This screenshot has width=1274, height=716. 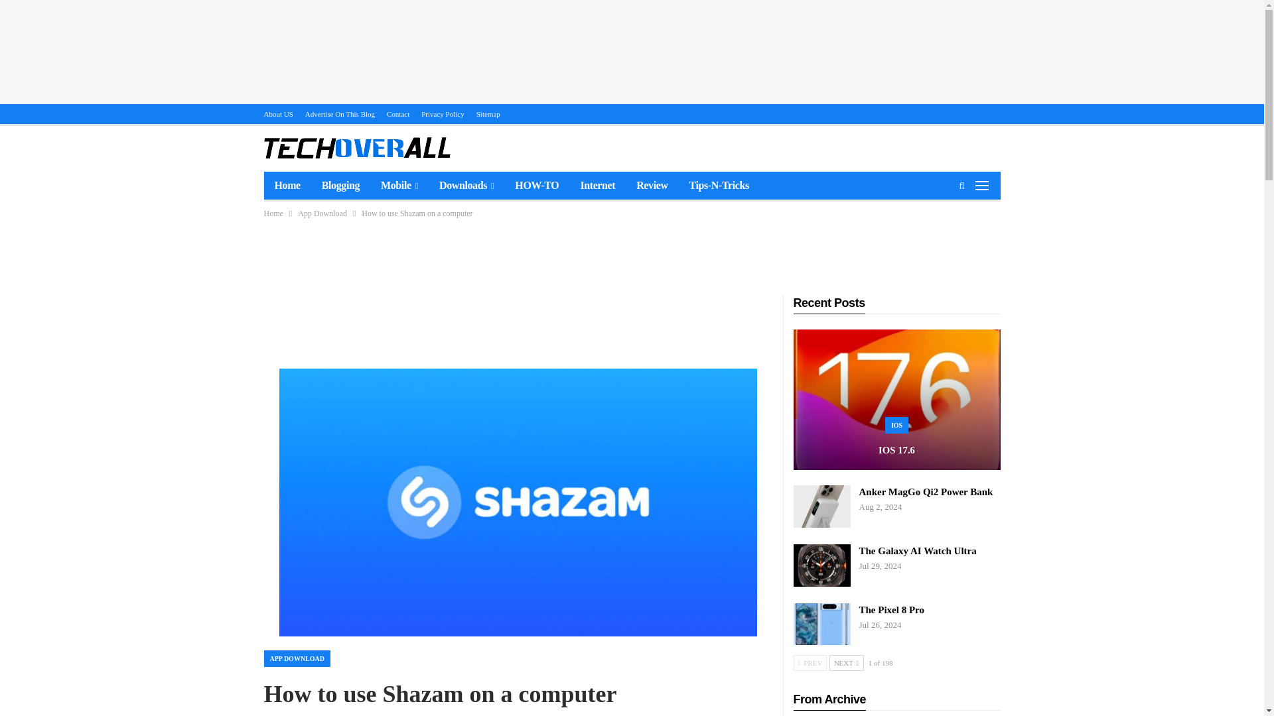 What do you see at coordinates (719, 186) in the screenshot?
I see `Tips-N-Tricks` at bounding box center [719, 186].